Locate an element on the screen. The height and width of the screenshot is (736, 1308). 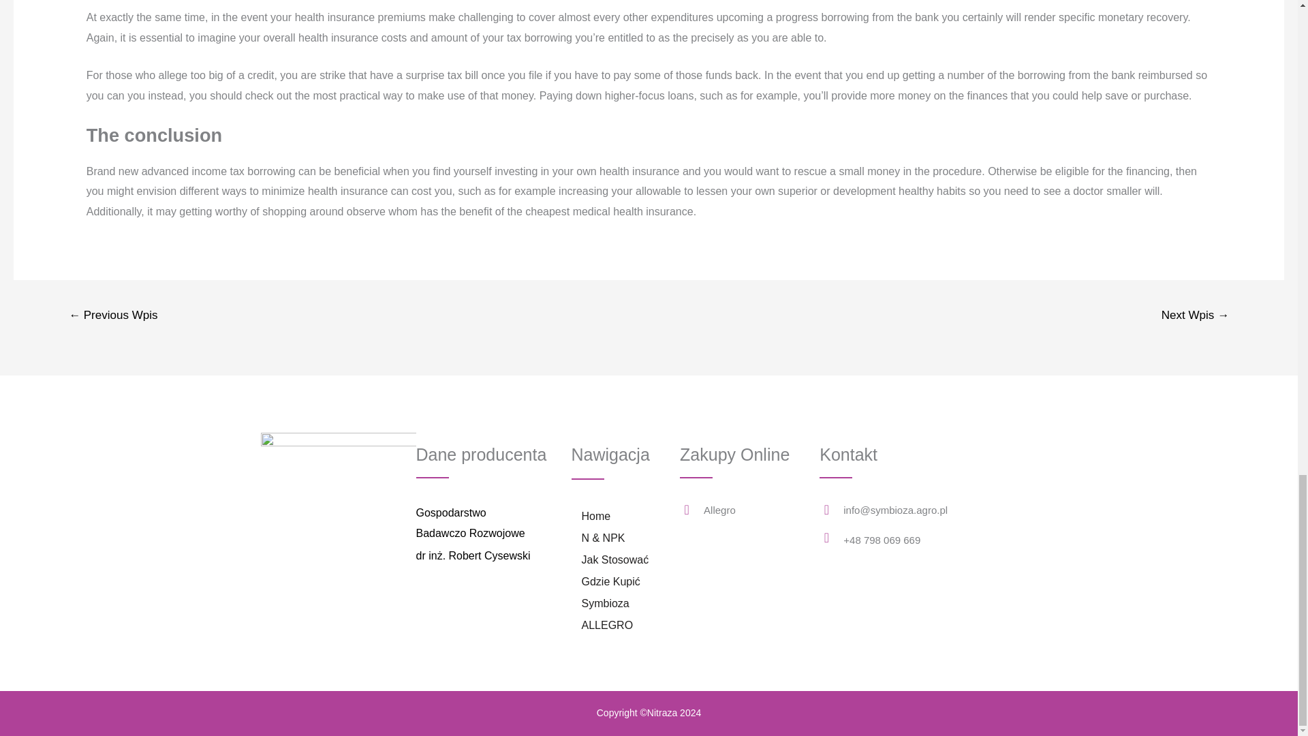
Home is located at coordinates (595, 517).